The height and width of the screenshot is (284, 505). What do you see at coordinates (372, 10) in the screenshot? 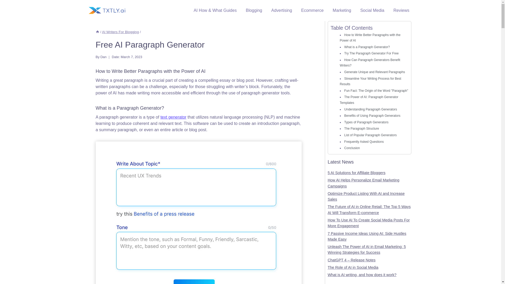
I see `Social Media` at bounding box center [372, 10].